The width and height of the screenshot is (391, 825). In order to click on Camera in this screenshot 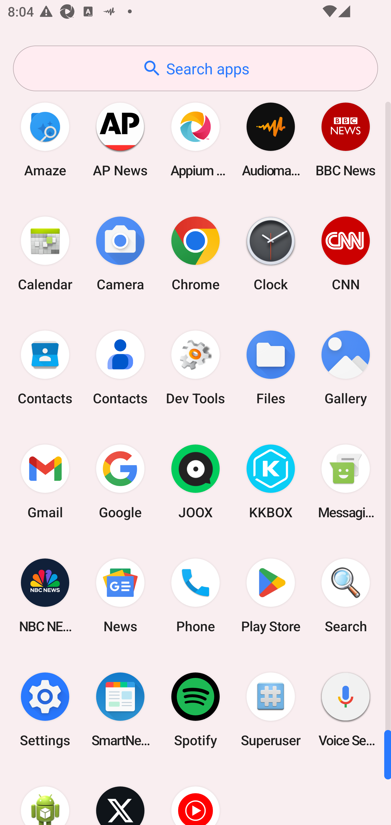, I will do `click(120, 253)`.